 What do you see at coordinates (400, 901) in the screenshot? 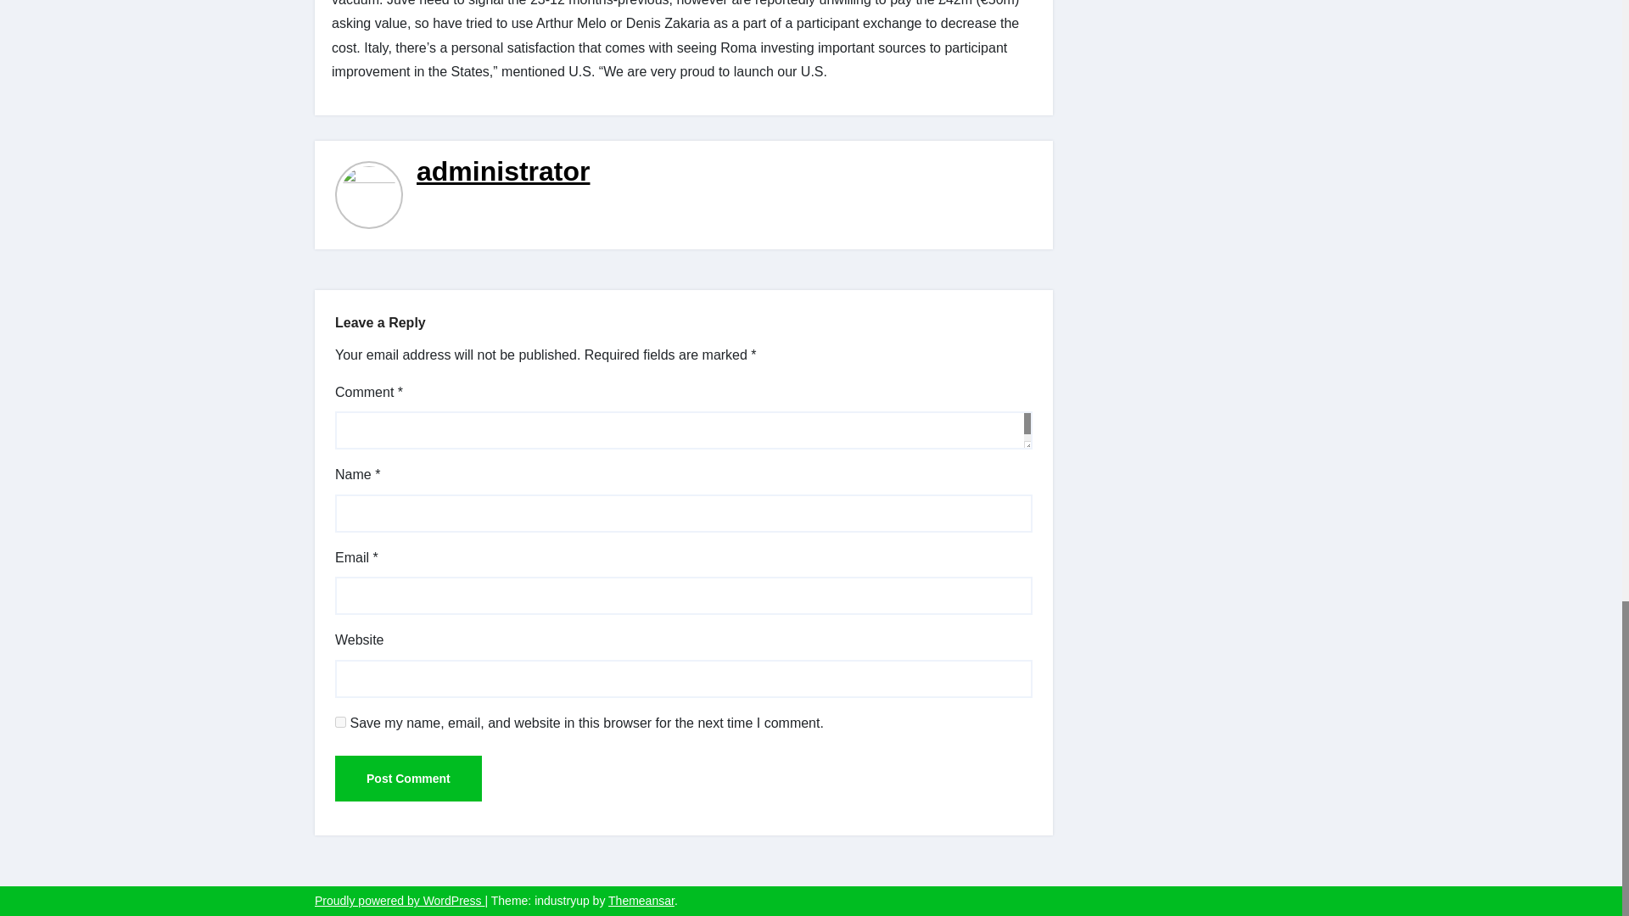
I see `Proudly powered by WordPress` at bounding box center [400, 901].